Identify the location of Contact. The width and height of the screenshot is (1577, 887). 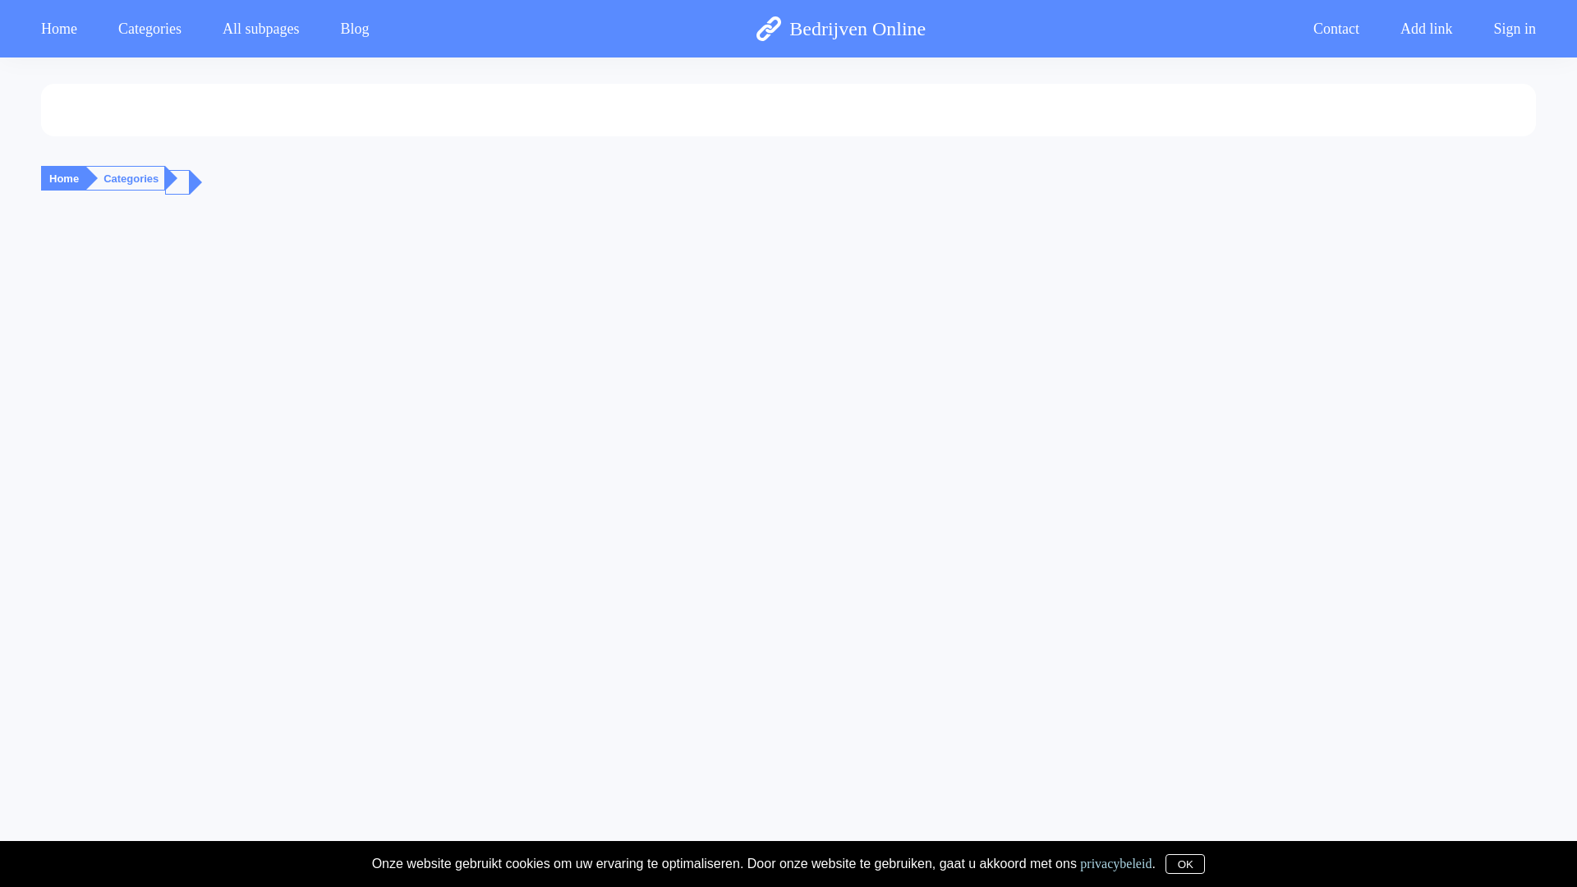
(1336, 28).